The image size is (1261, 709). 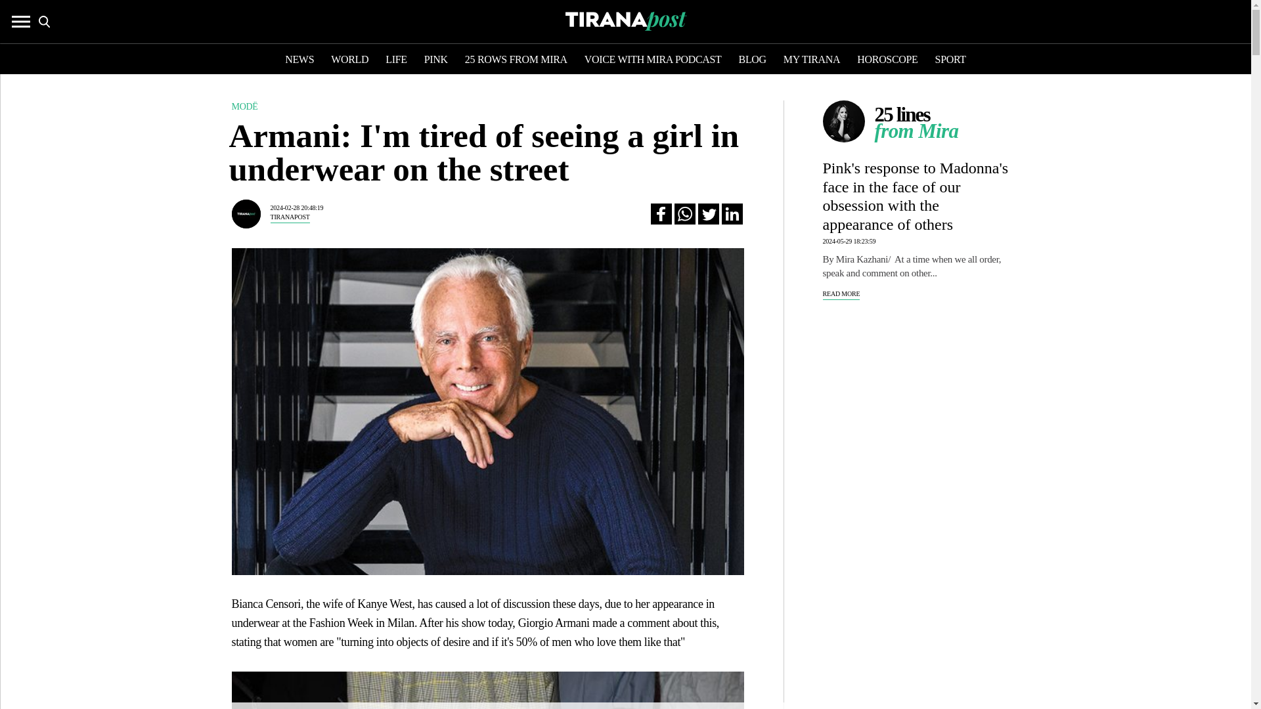 I want to click on VOICE WITH MIRA PODCAST, so click(x=653, y=60).